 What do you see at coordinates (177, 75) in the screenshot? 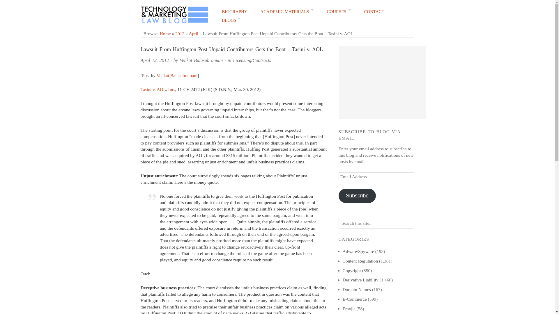
I see `Venkat Balasubramani` at bounding box center [177, 75].